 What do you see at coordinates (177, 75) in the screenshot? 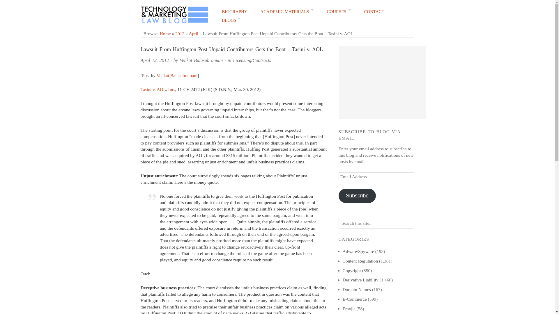
I see `Venkat Balasubramani` at bounding box center [177, 75].